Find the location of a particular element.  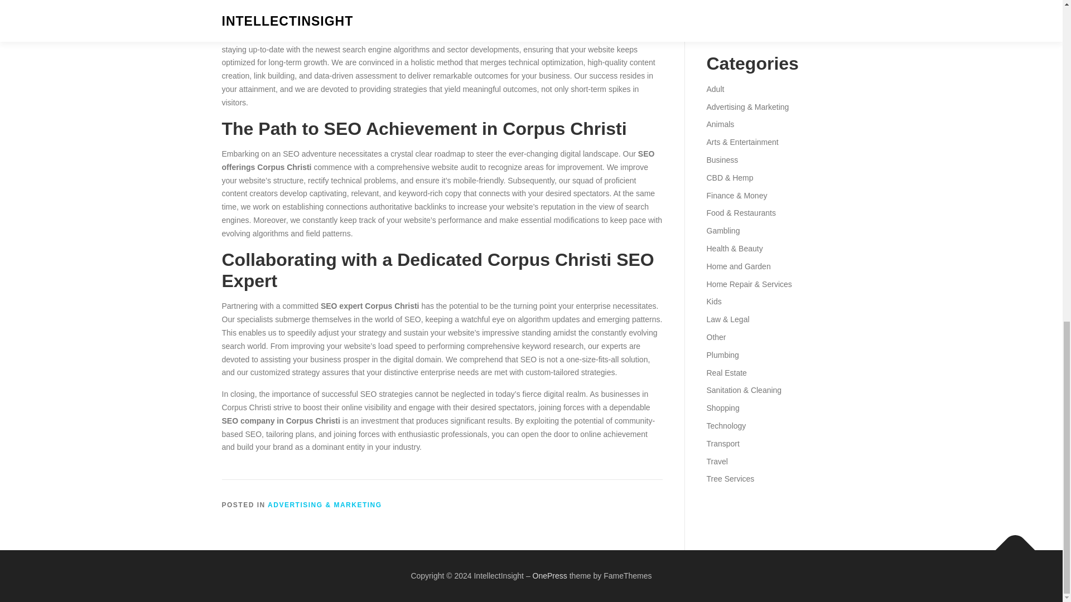

May 2023 is located at coordinates (723, 3).